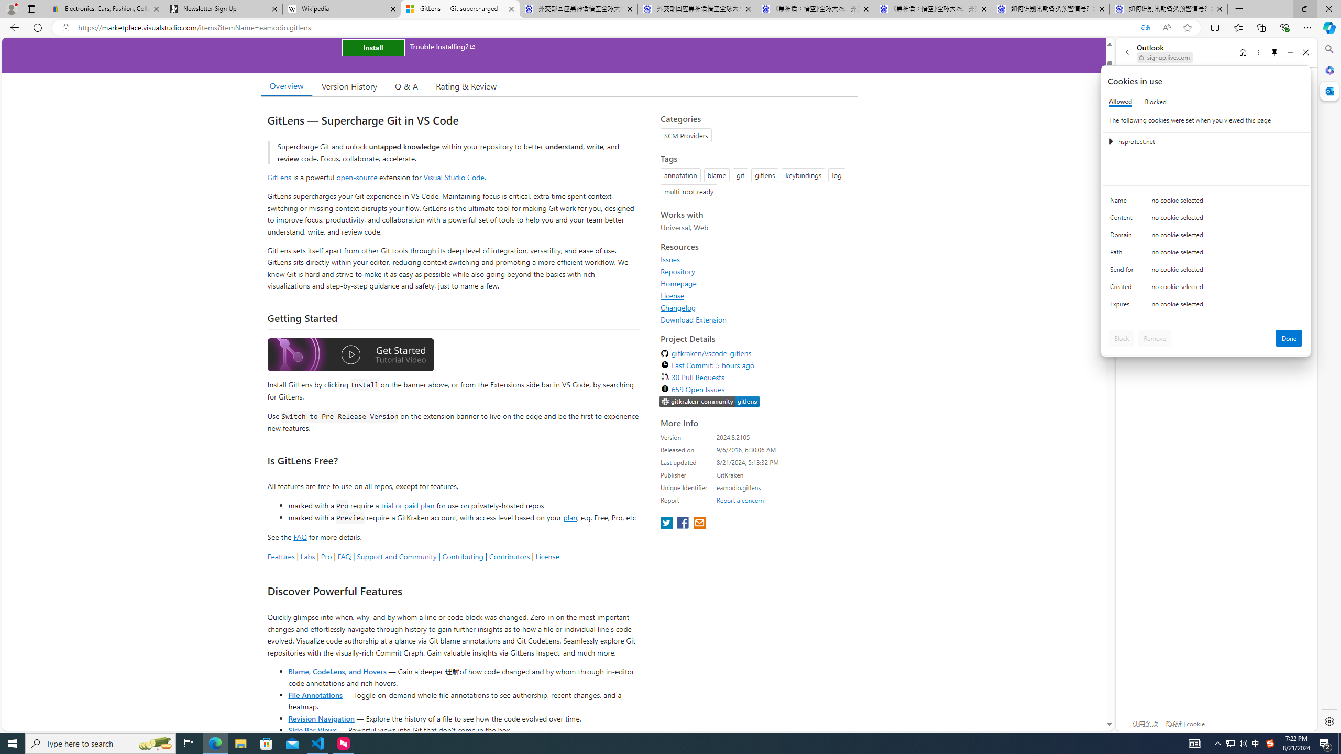  What do you see at coordinates (1155, 338) in the screenshot?
I see `Remove` at bounding box center [1155, 338].